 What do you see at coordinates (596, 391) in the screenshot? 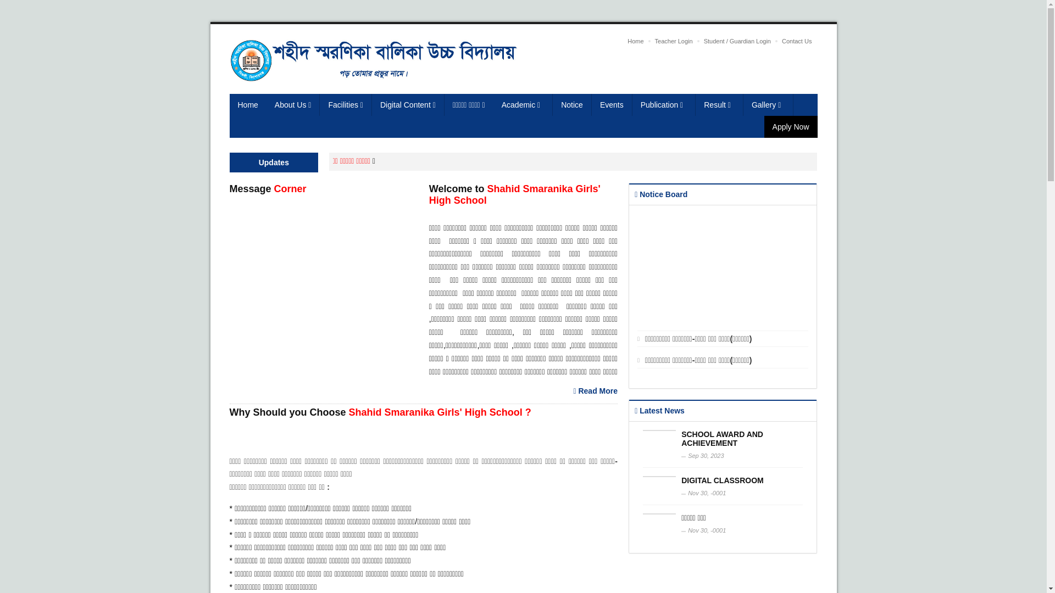
I see `Read More` at bounding box center [596, 391].